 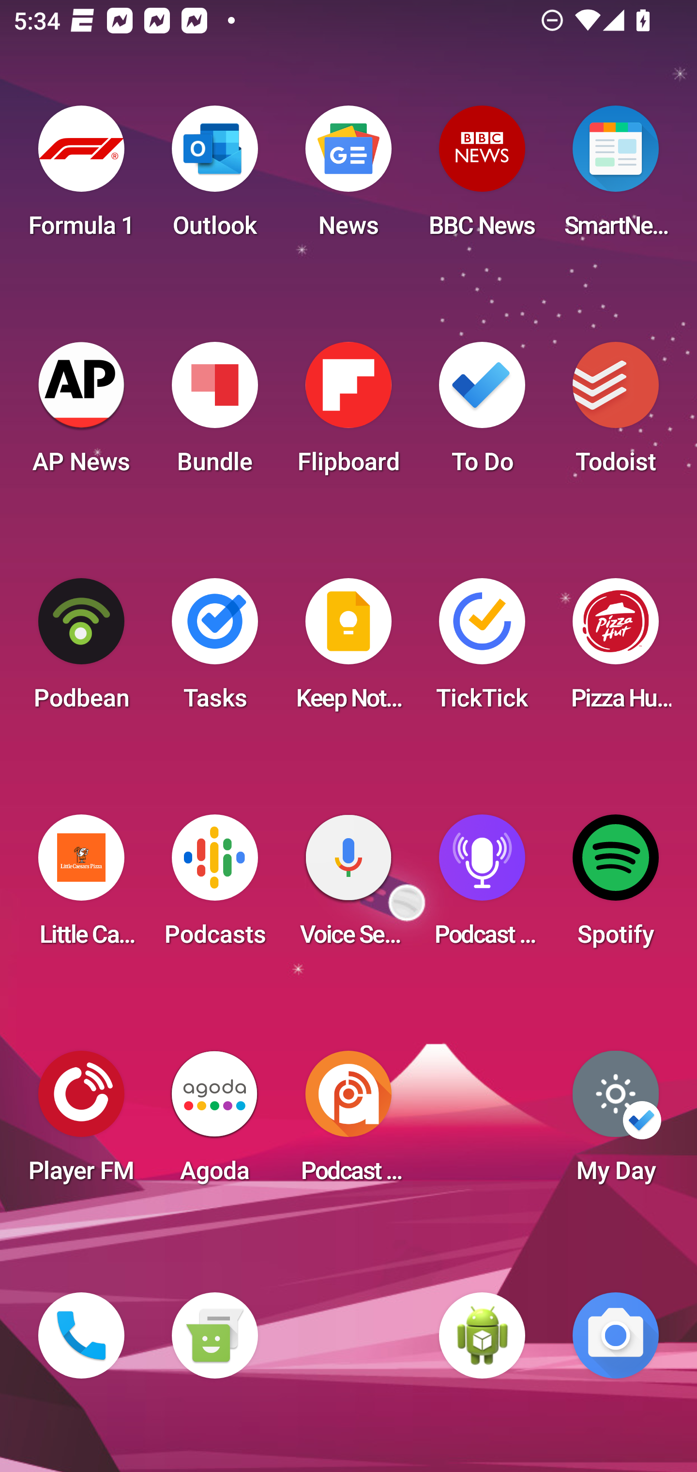 I want to click on Outlook, so click(x=214, y=177).